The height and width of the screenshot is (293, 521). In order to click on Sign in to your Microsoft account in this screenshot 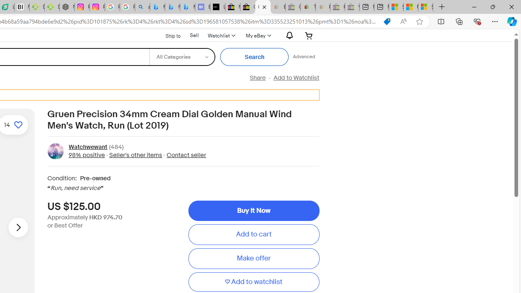, I will do `click(425, 7)`.